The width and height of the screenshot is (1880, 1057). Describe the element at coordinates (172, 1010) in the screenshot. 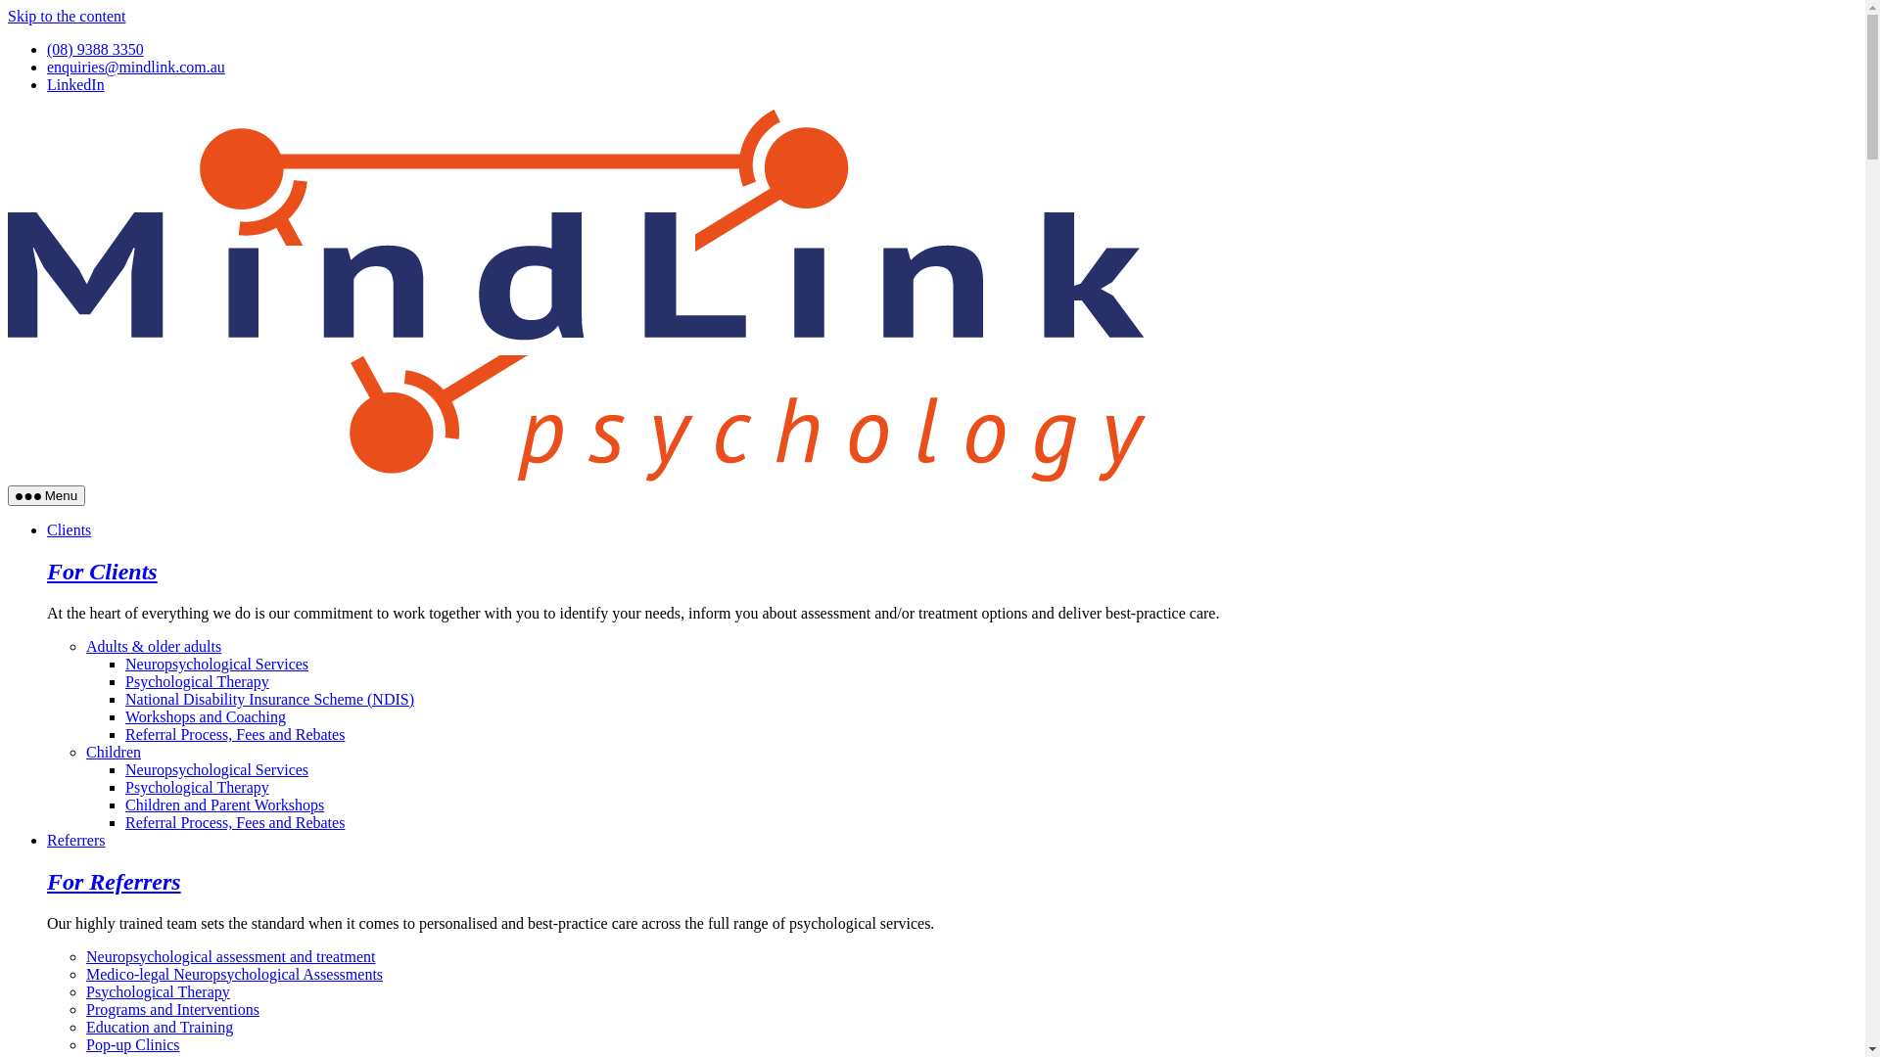

I see `Programs and Interventions` at that location.